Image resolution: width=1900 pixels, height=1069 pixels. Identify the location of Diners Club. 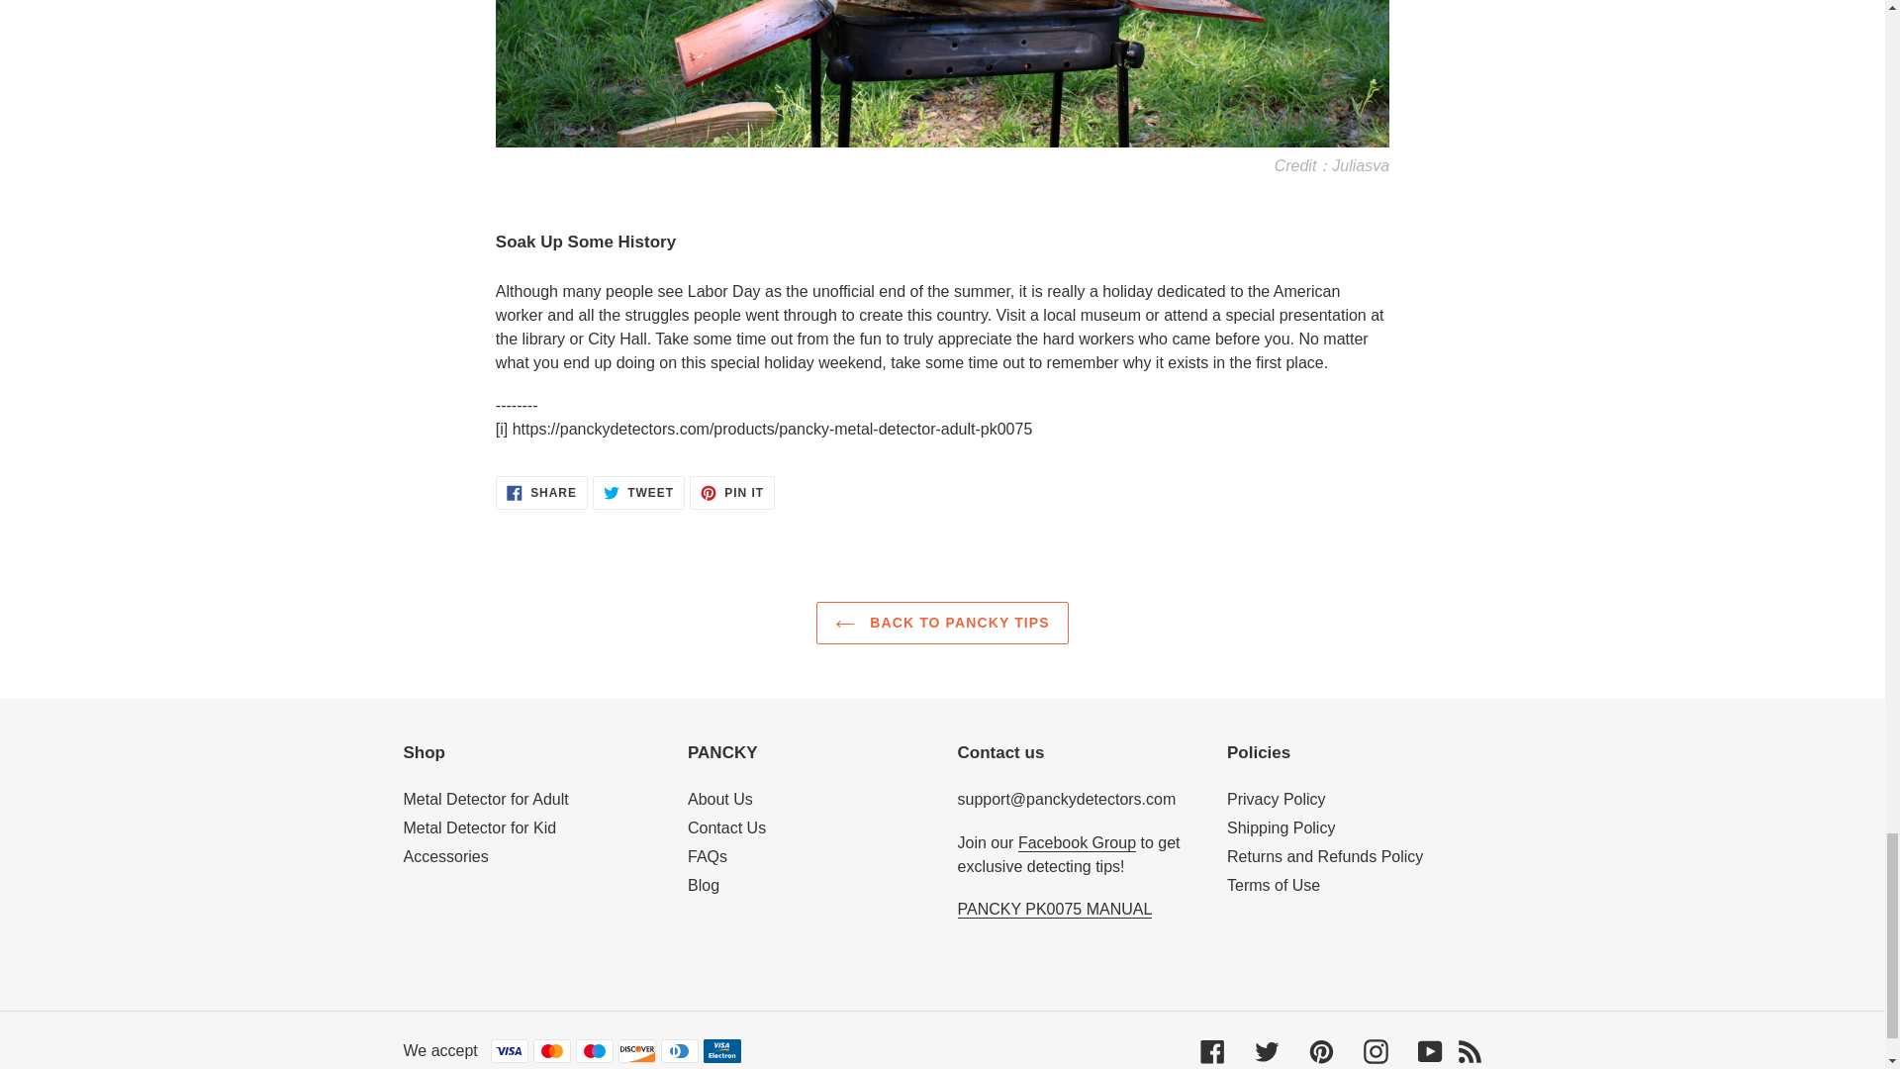
(680, 1050).